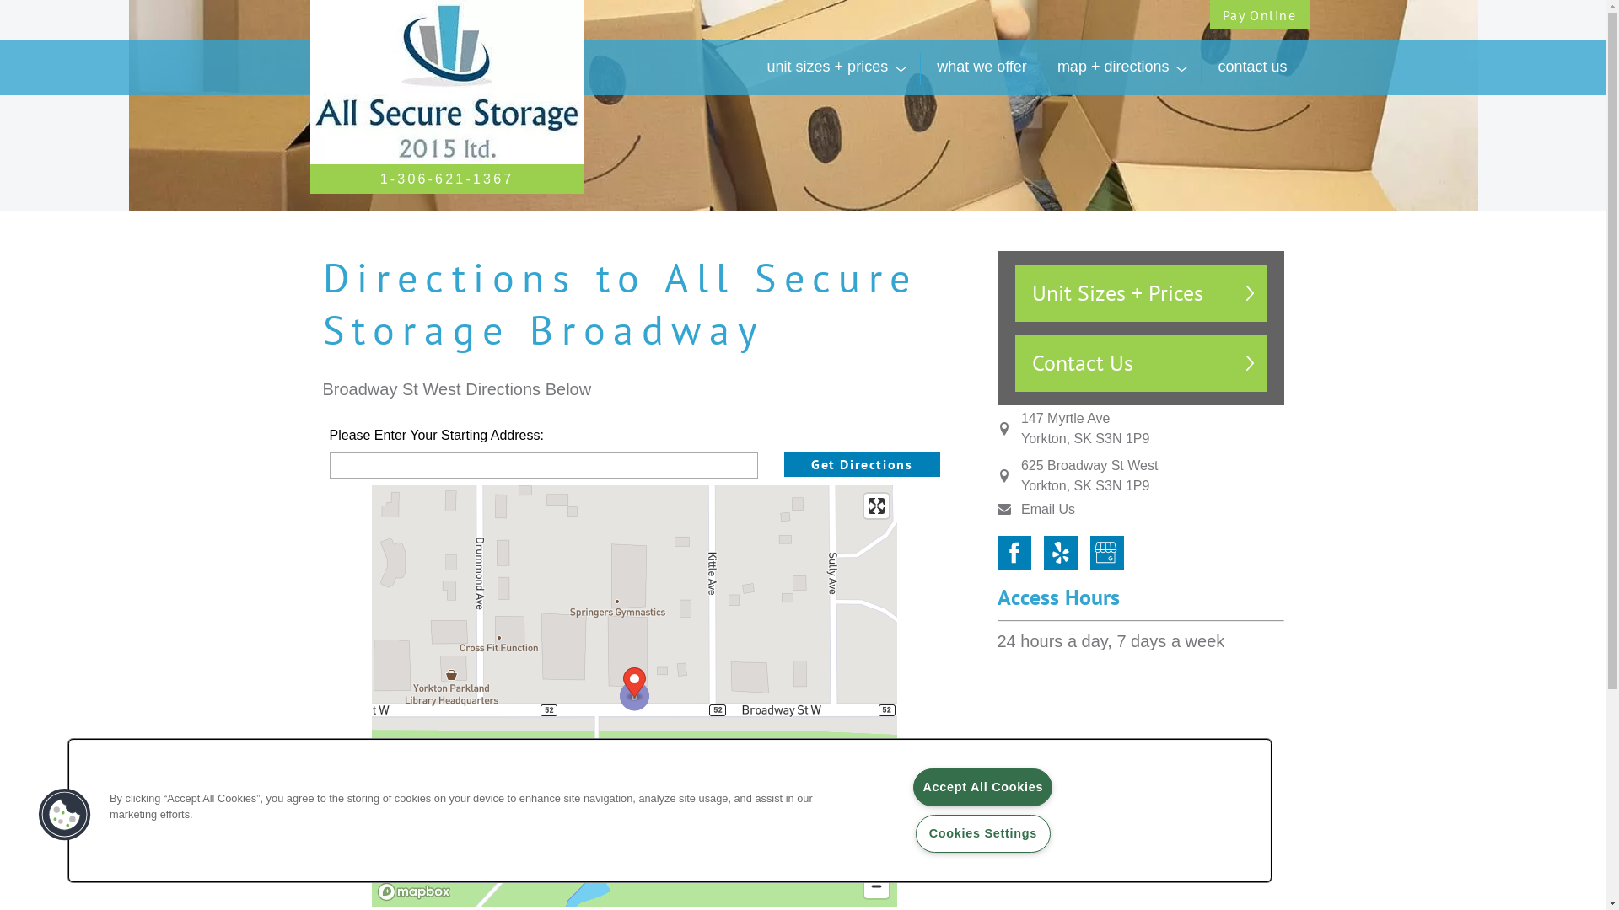  Describe the element at coordinates (983, 787) in the screenshot. I see `Accept All Cookies` at that location.